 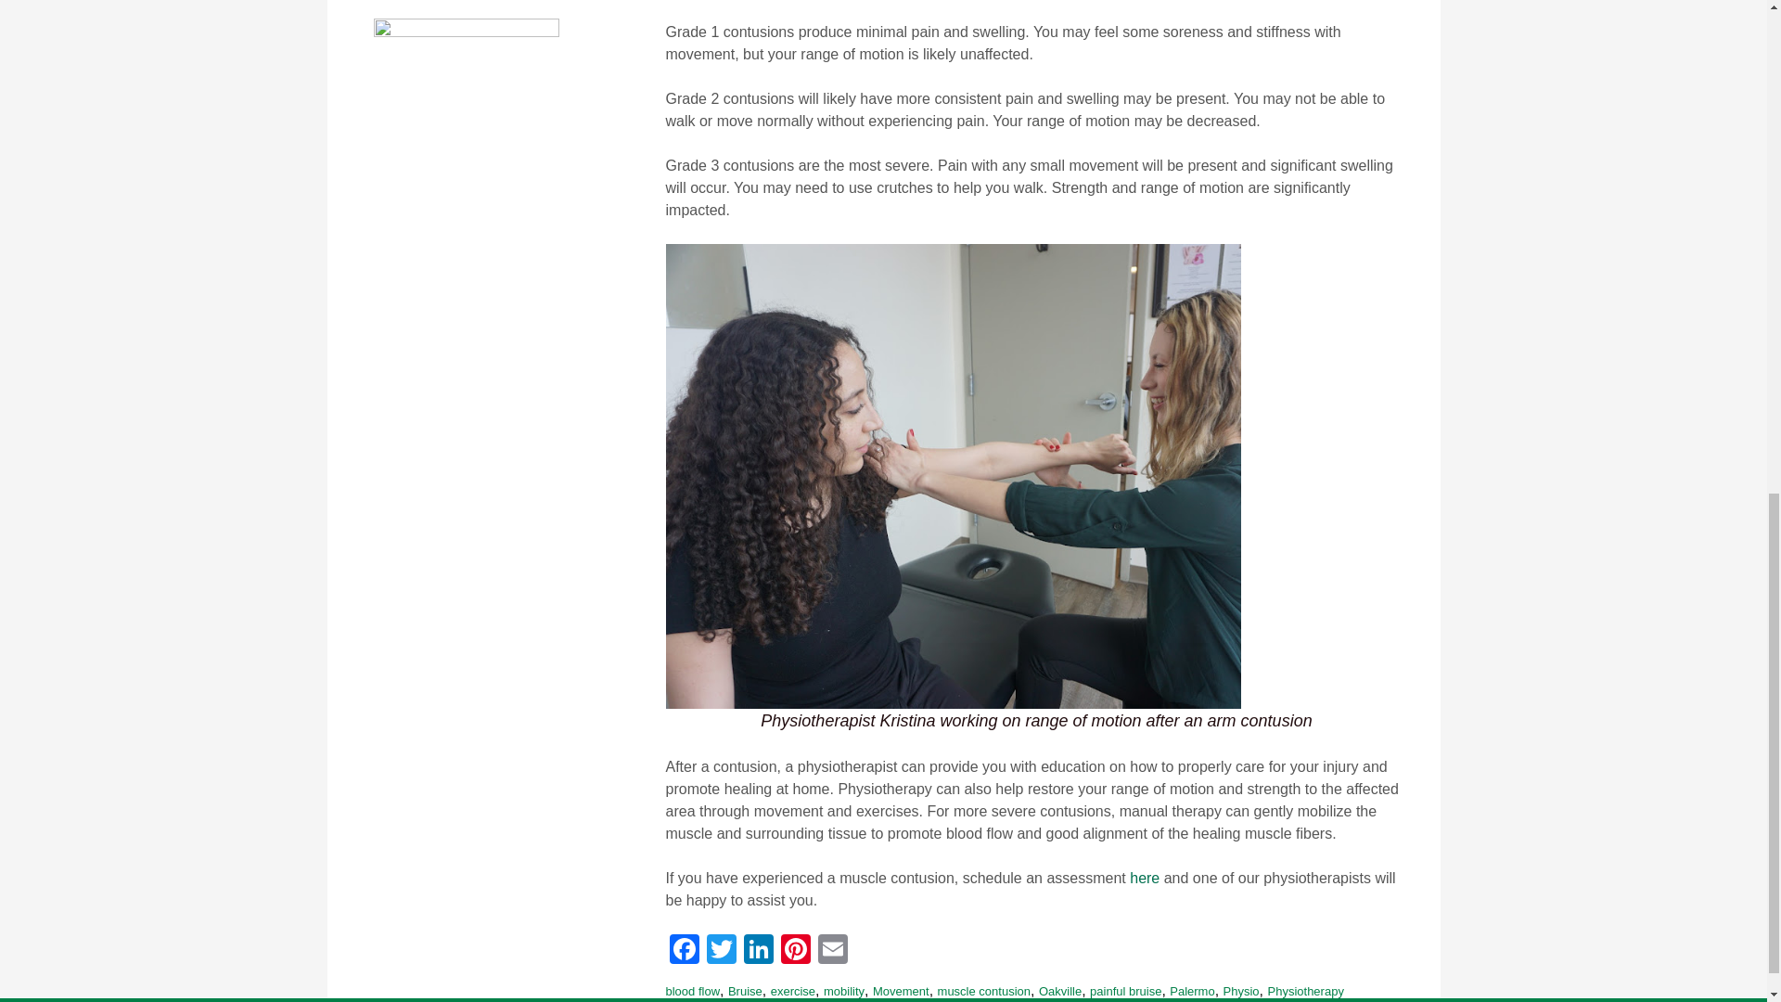 What do you see at coordinates (694, 991) in the screenshot?
I see `blood flow` at bounding box center [694, 991].